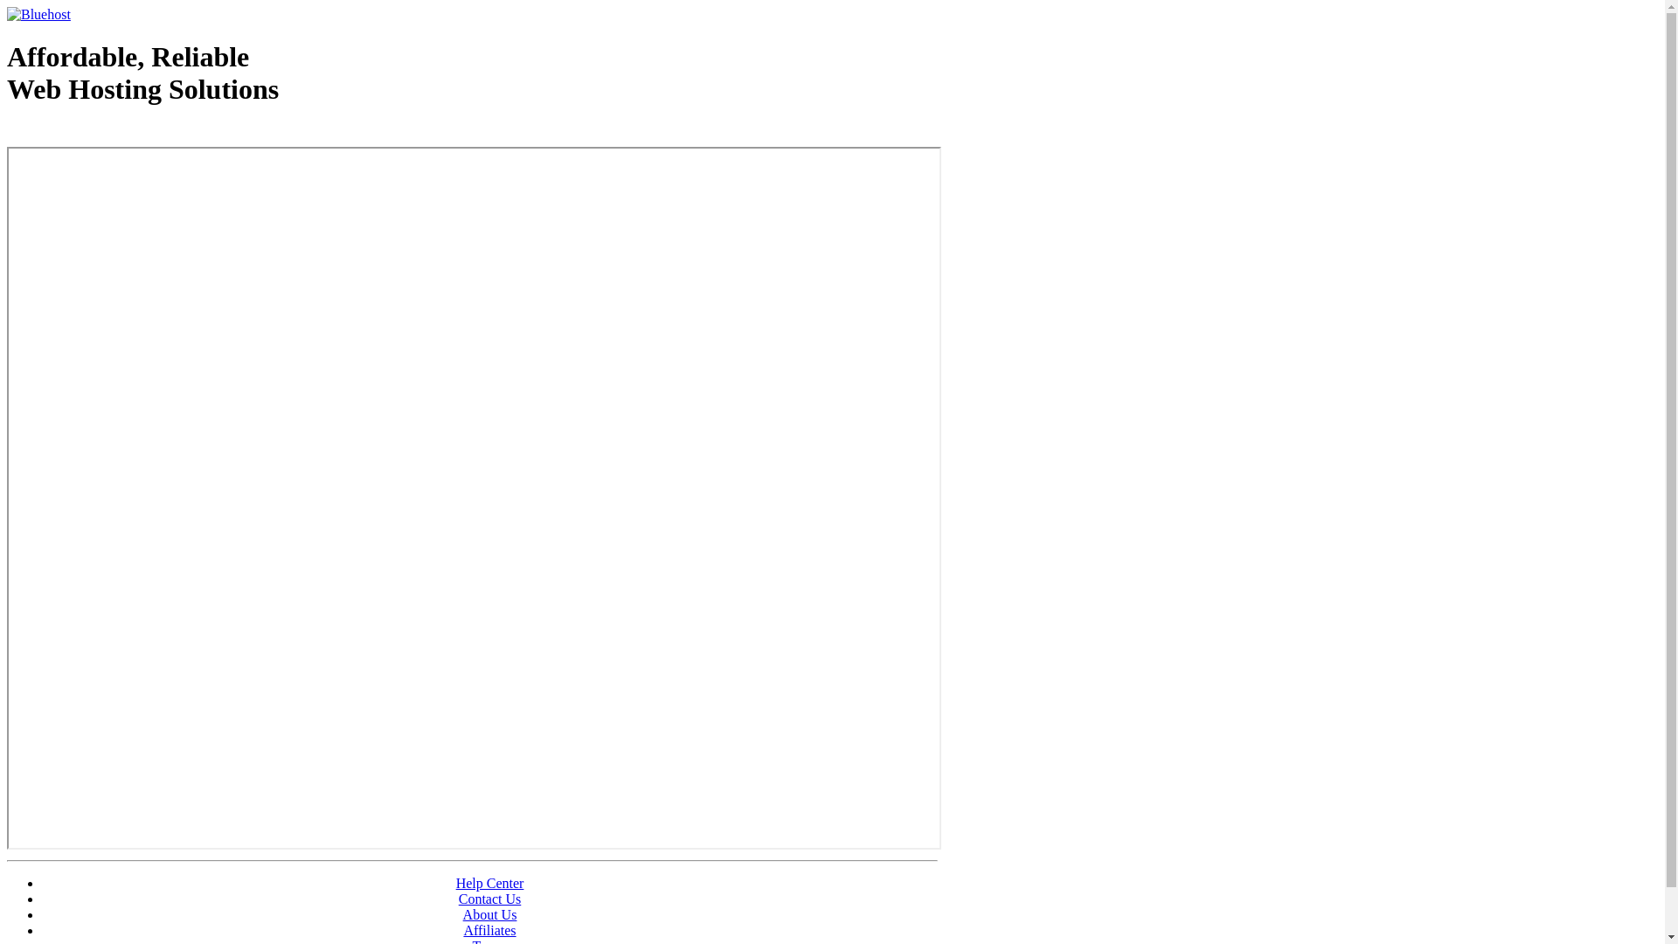  Describe the element at coordinates (490, 883) in the screenshot. I see `Help Center` at that location.